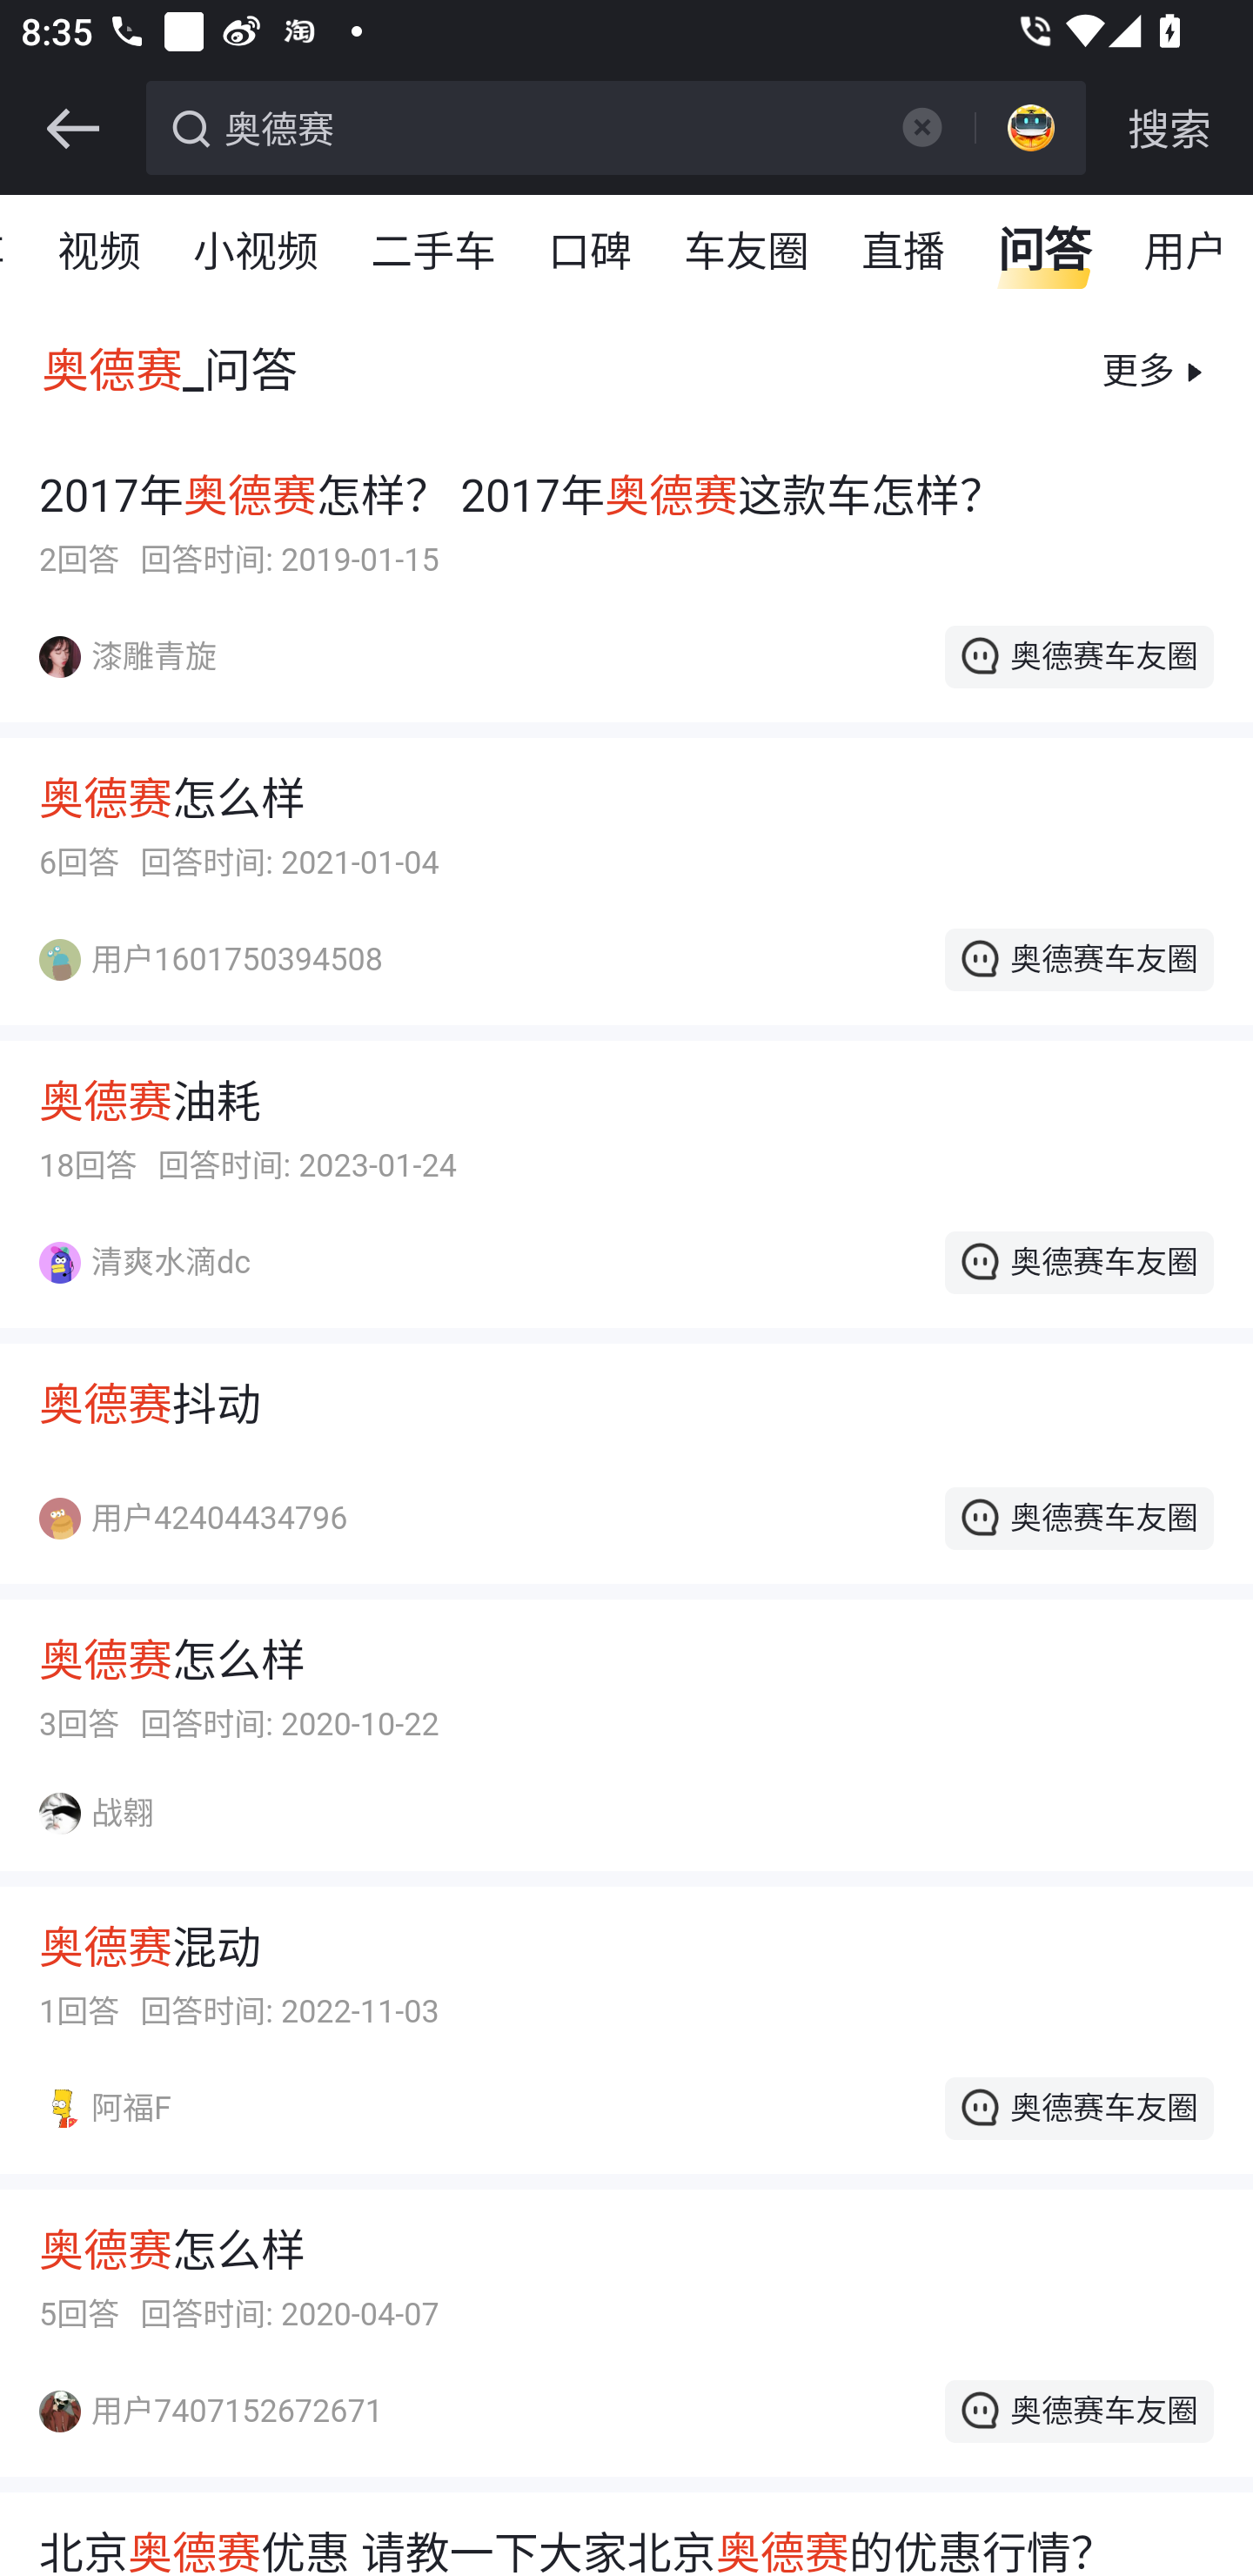 The image size is (1253, 2576). What do you see at coordinates (144, 656) in the screenshot?
I see `漆雕青旋` at bounding box center [144, 656].